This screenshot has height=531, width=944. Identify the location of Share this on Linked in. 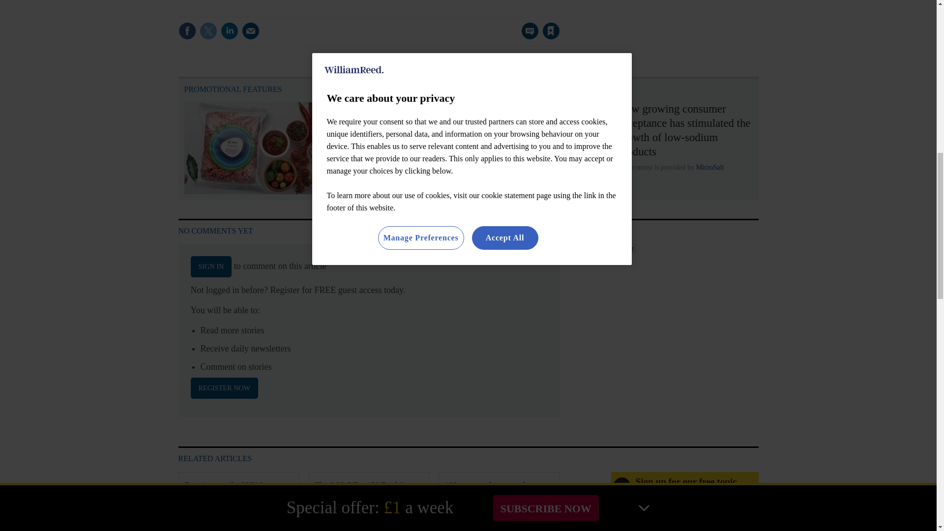
(229, 31).